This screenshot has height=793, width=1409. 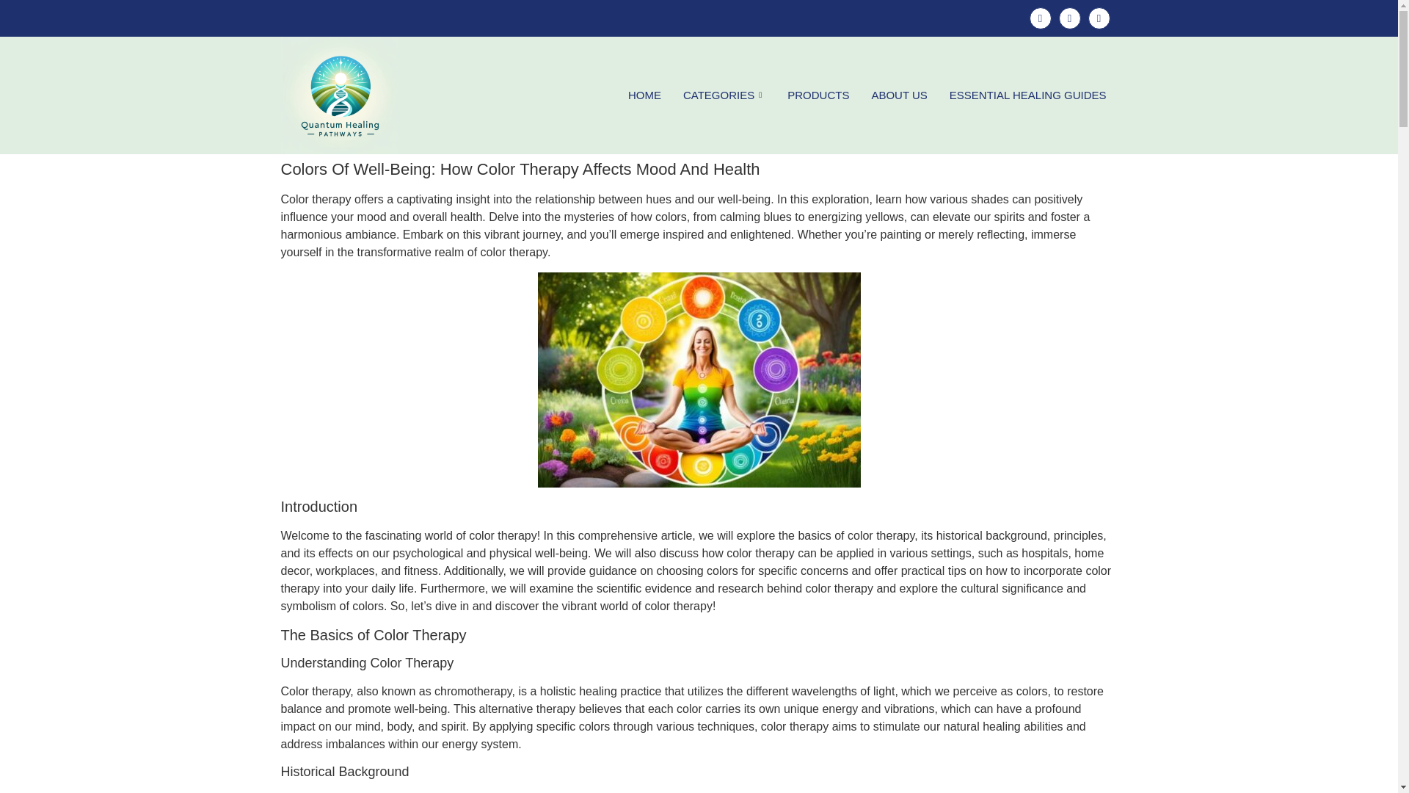 What do you see at coordinates (898, 95) in the screenshot?
I see `ABOUT US` at bounding box center [898, 95].